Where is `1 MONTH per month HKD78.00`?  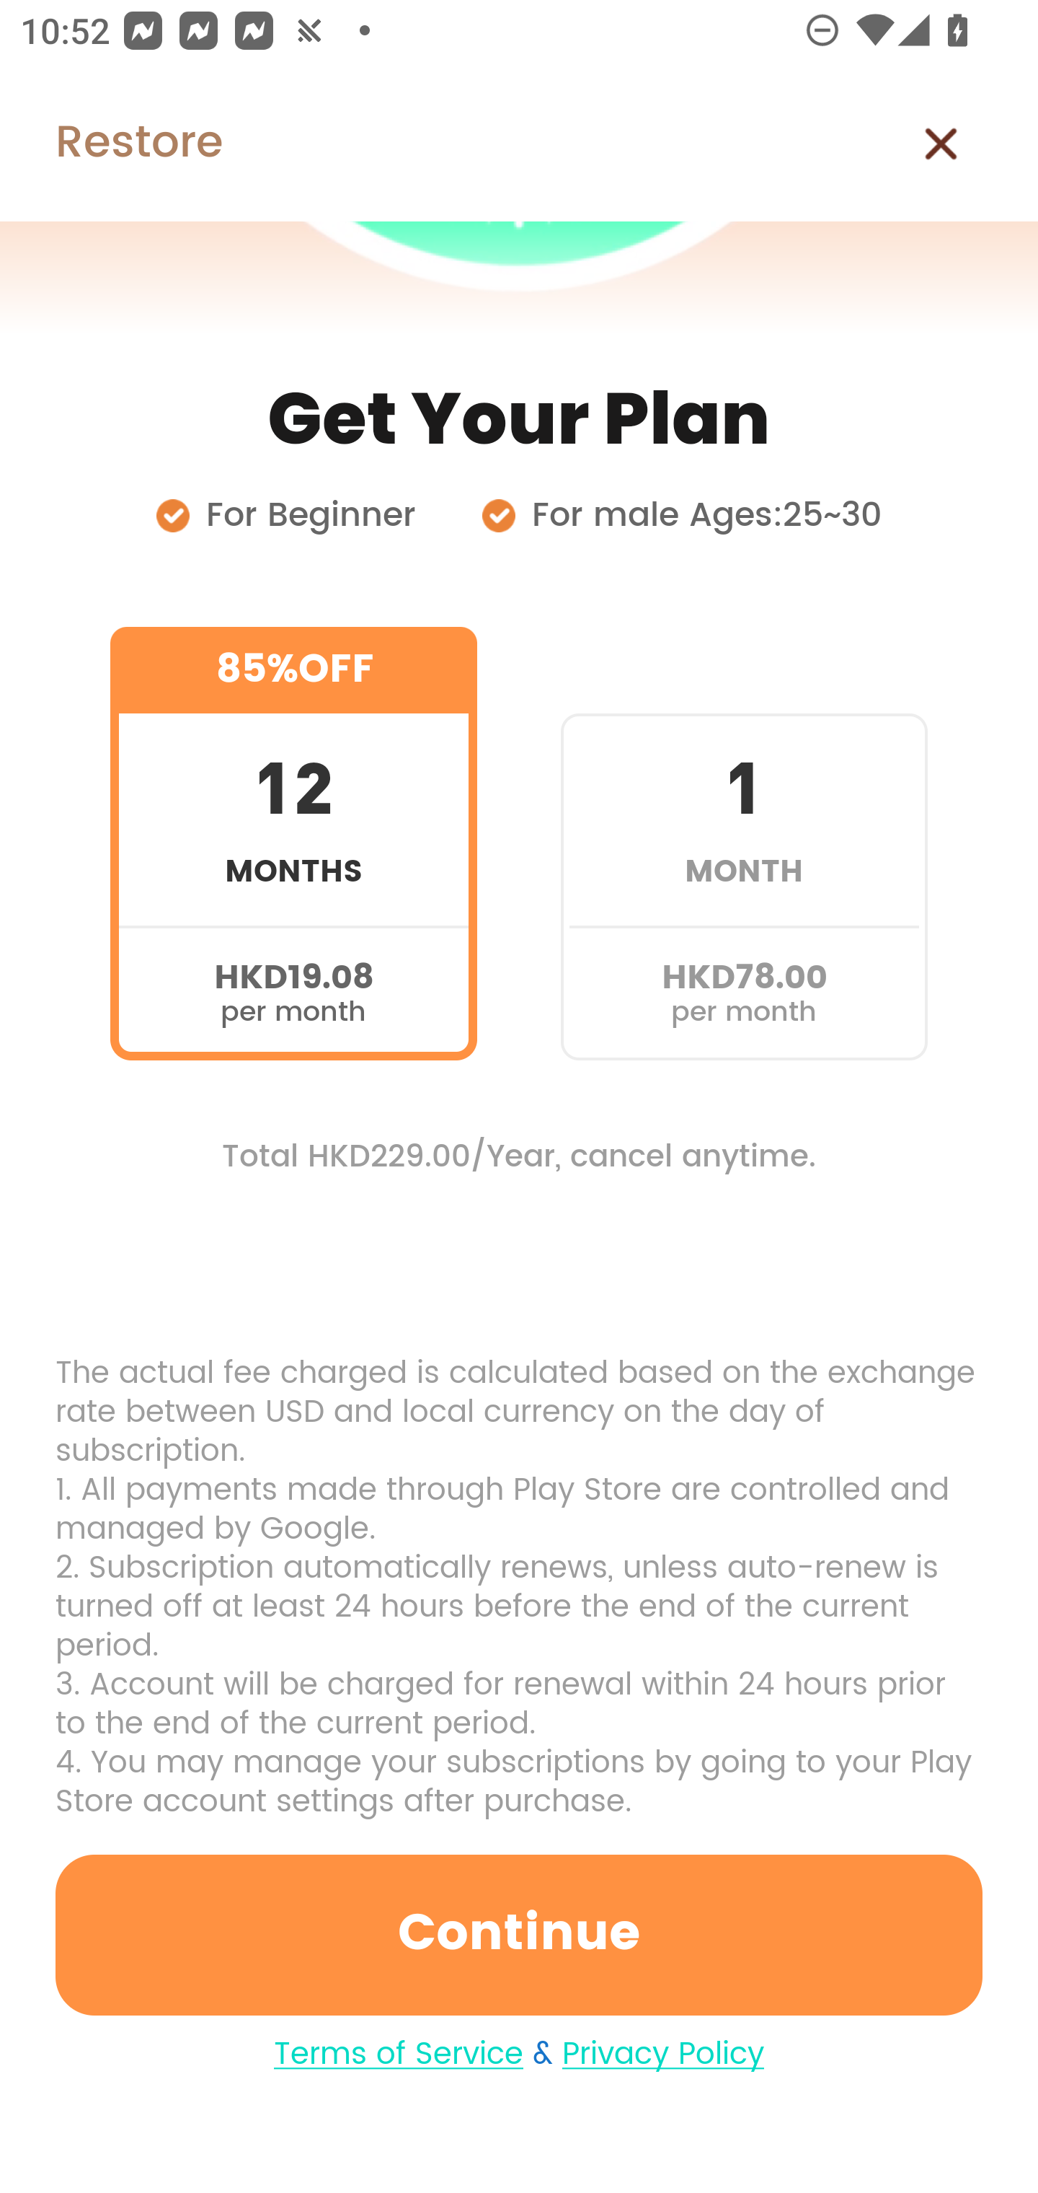 1 MONTH per month HKD78.00 is located at coordinates (744, 844).